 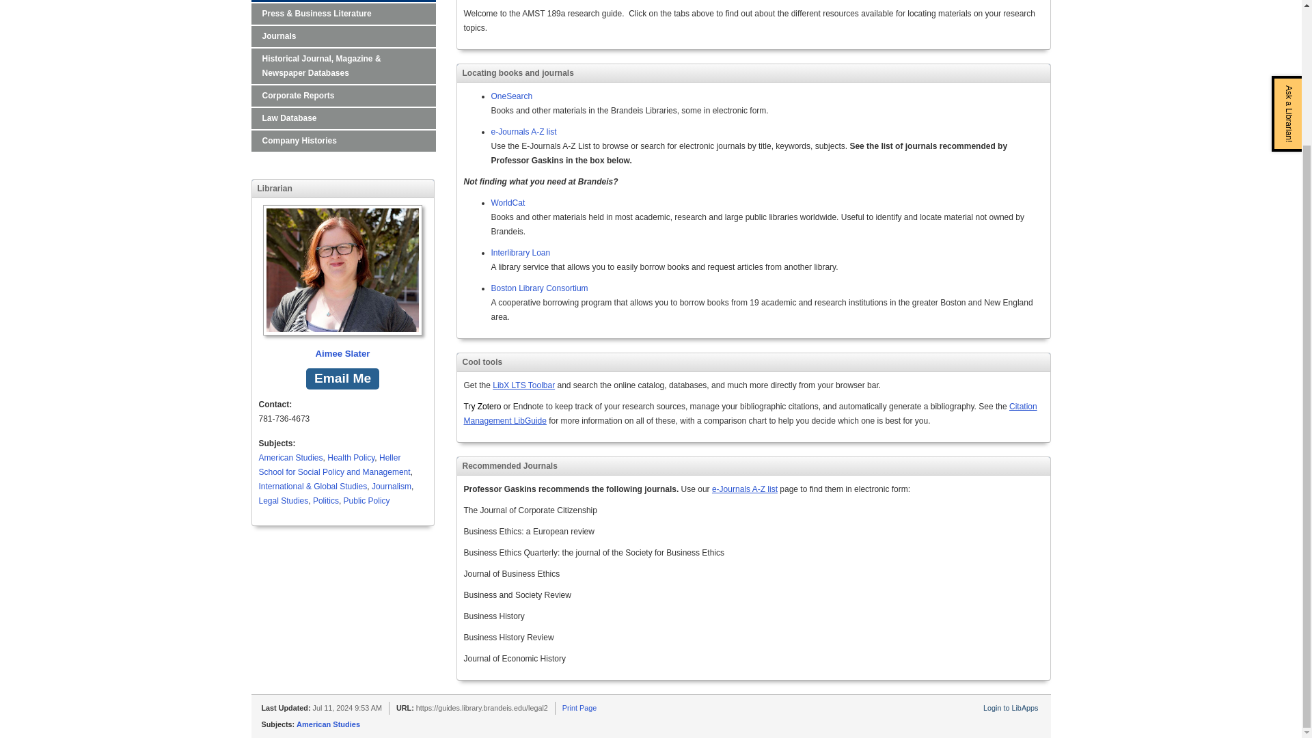 I want to click on Corporate Reports, so click(x=343, y=96).